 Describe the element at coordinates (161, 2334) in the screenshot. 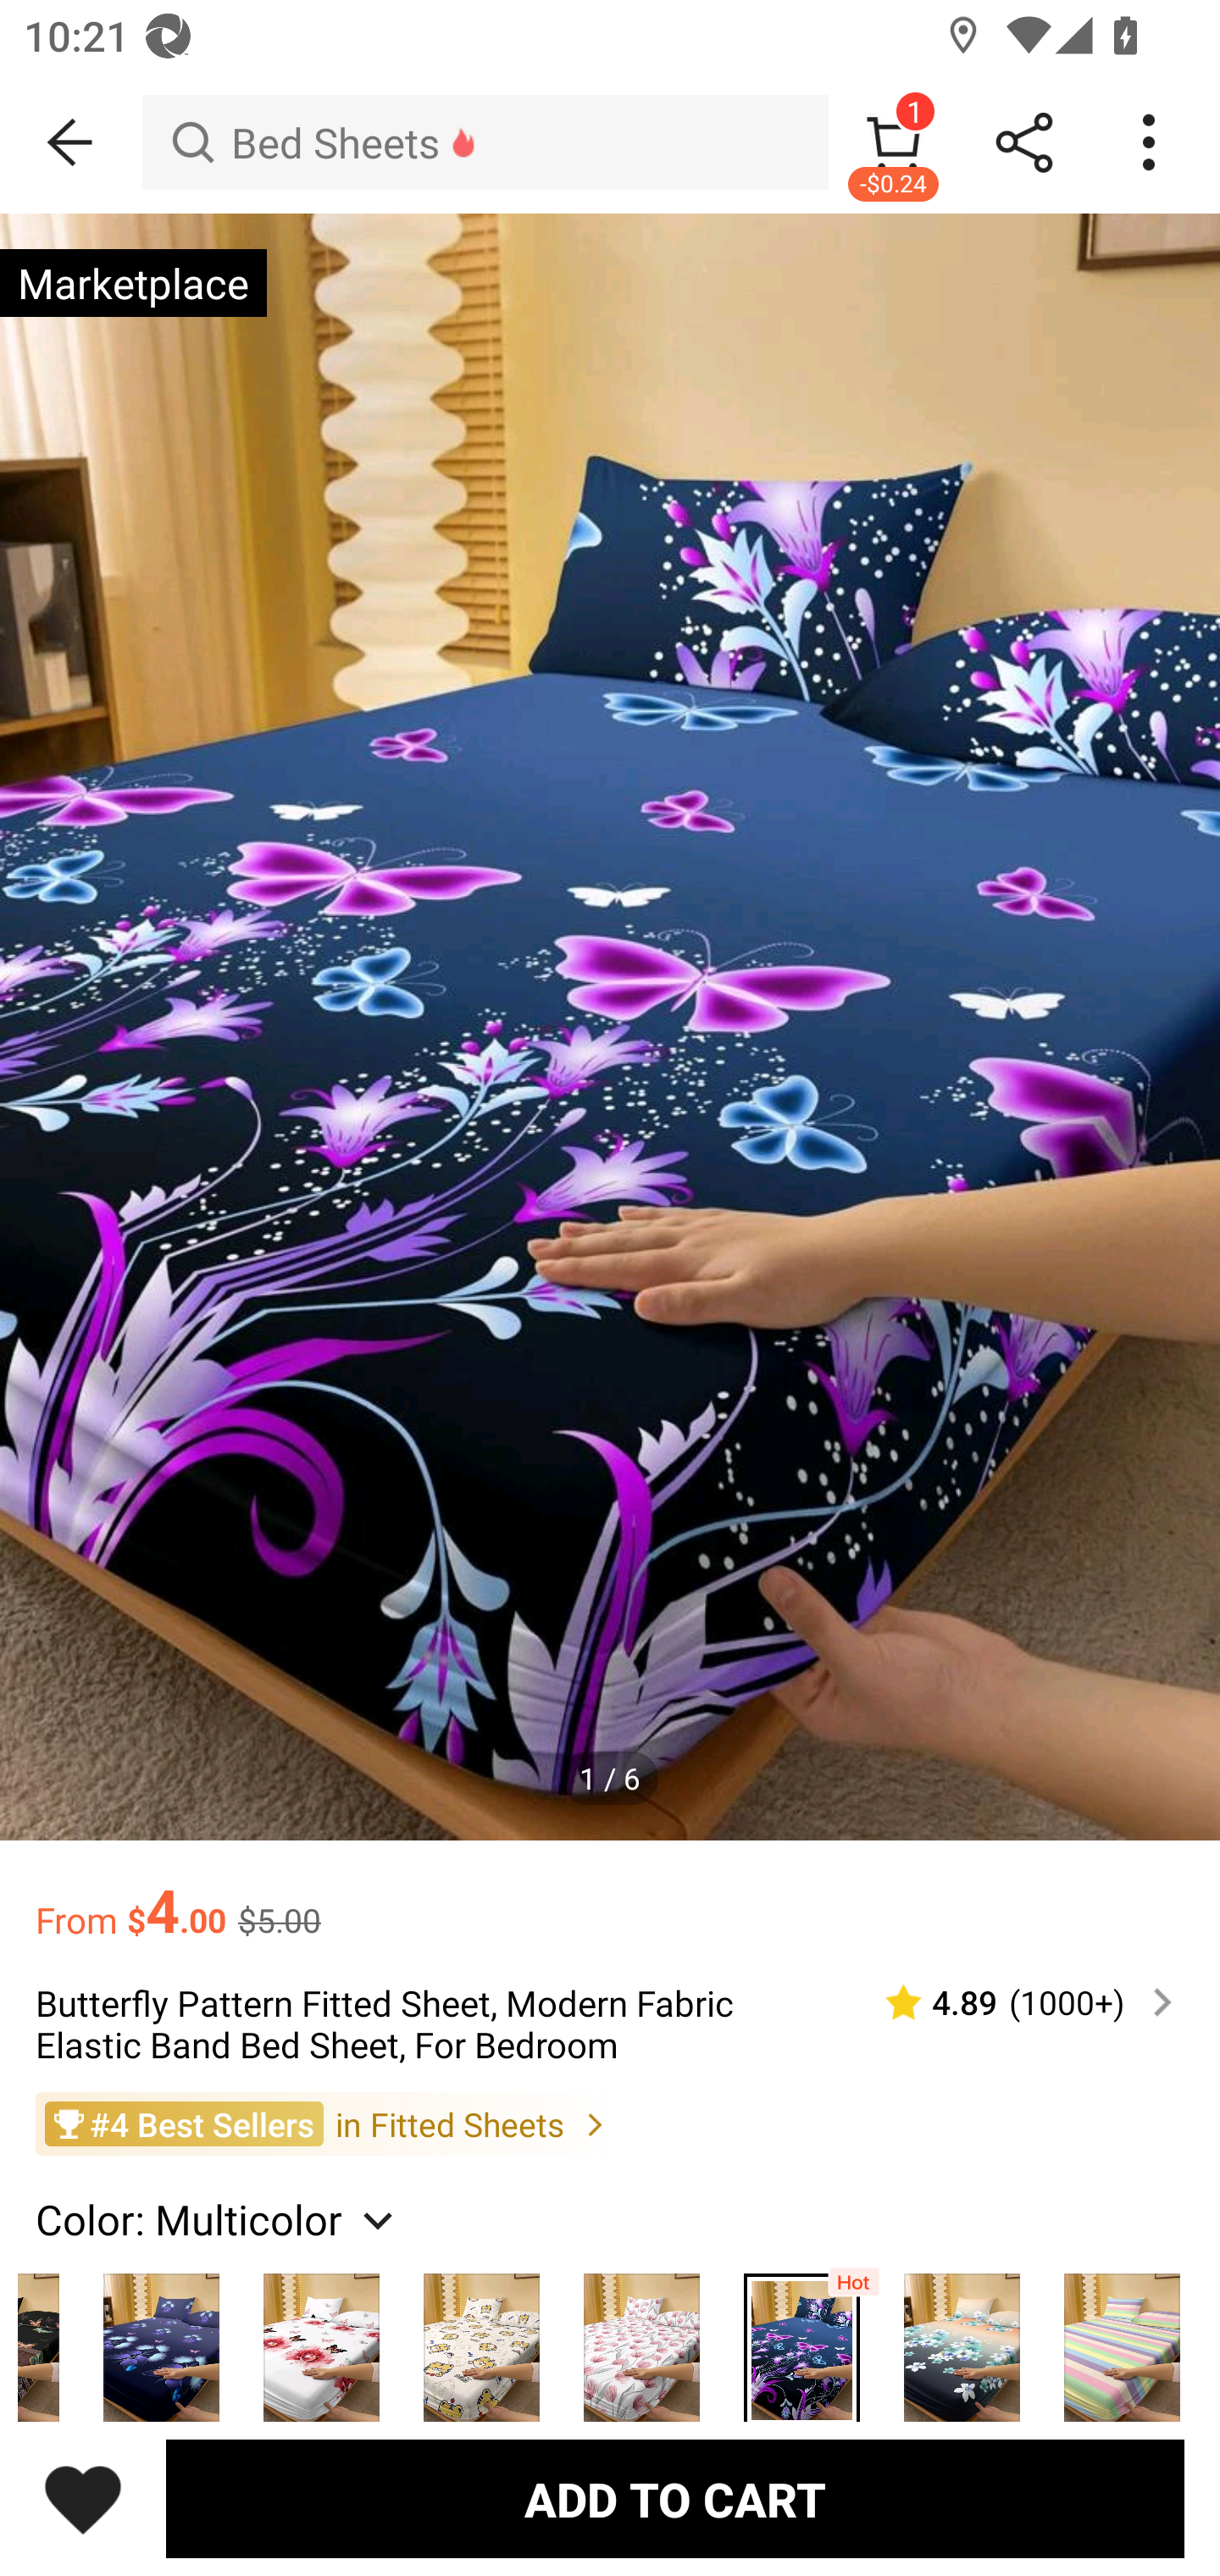

I see `Multicolor` at that location.